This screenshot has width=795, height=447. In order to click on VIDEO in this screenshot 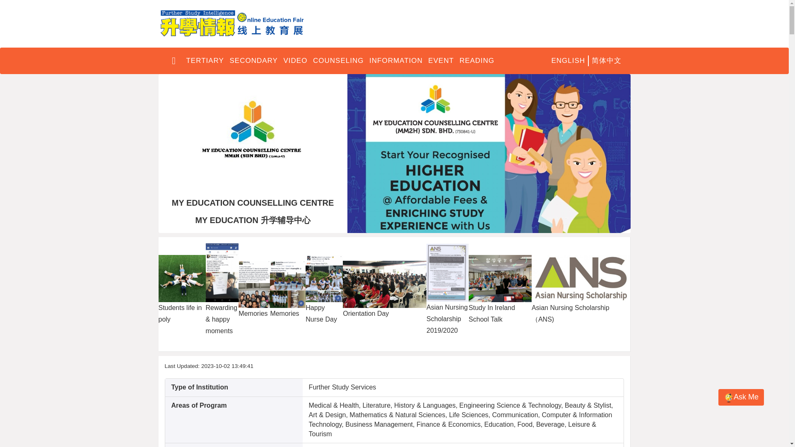, I will do `click(296, 60)`.